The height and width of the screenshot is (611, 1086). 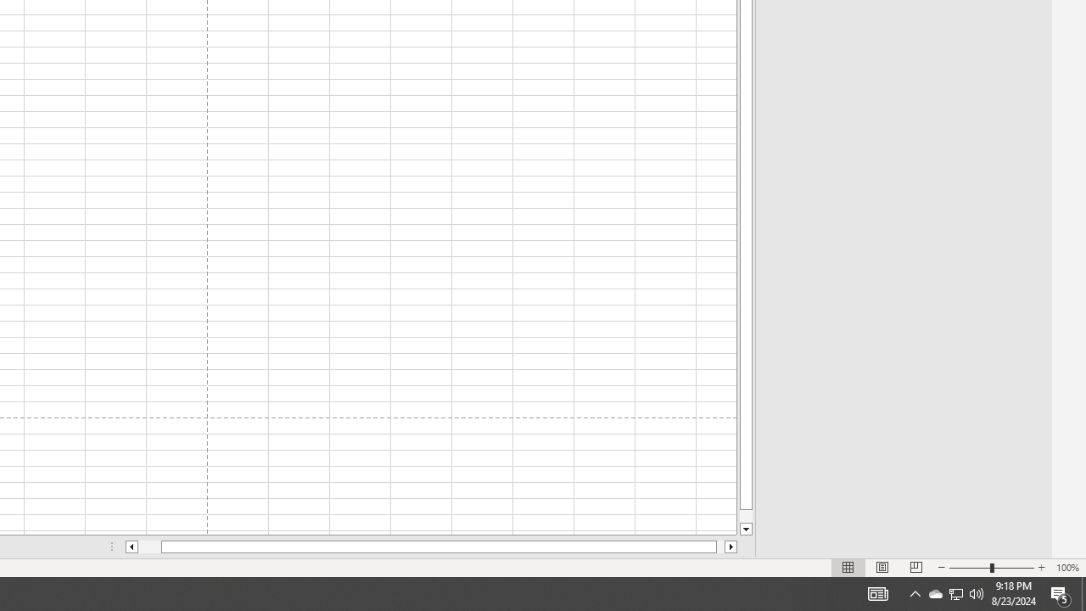 I want to click on Page down, so click(x=746, y=516).